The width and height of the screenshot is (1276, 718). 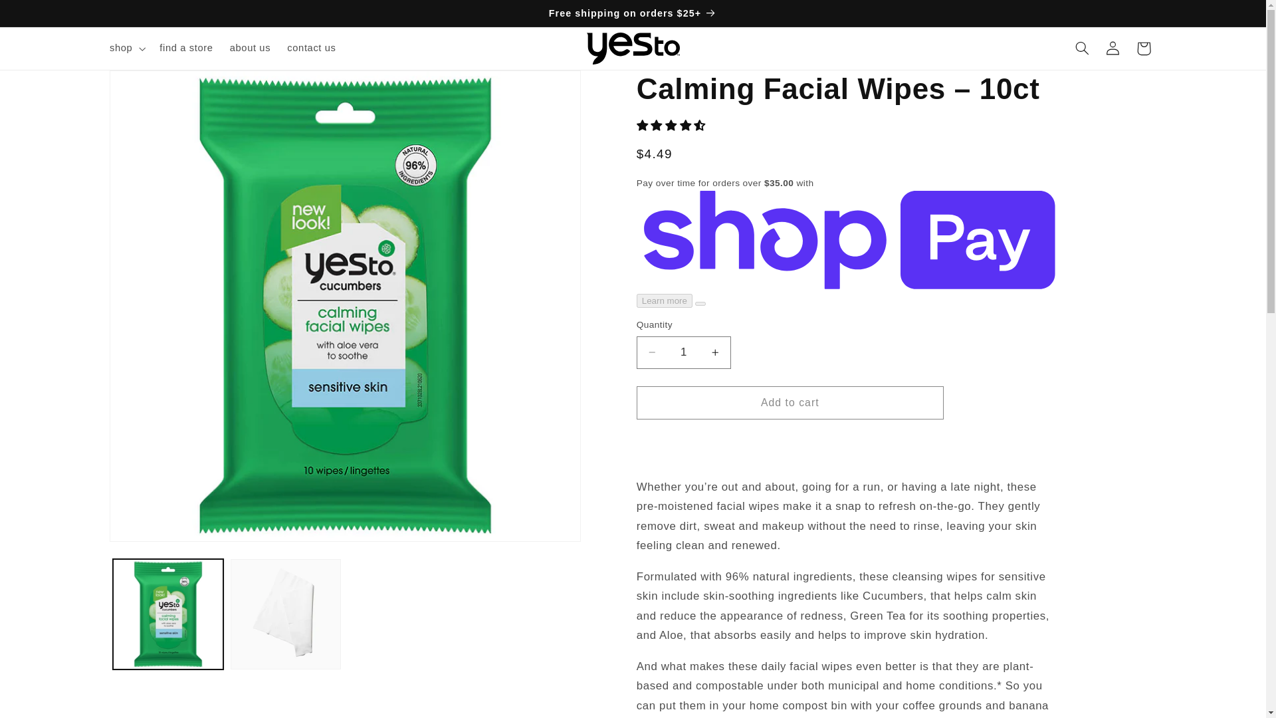 What do you see at coordinates (684, 352) in the screenshot?
I see `1` at bounding box center [684, 352].